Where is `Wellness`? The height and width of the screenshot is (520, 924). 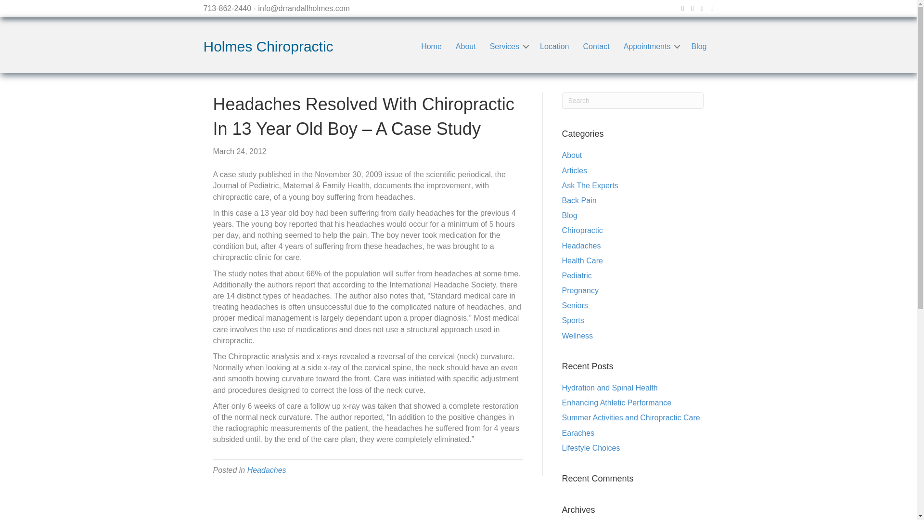 Wellness is located at coordinates (577, 336).